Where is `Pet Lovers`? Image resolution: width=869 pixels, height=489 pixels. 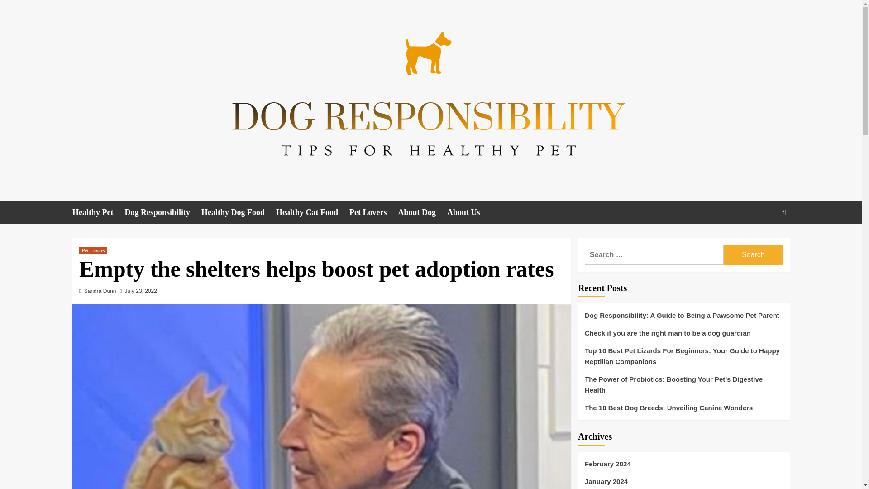 Pet Lovers is located at coordinates (373, 212).